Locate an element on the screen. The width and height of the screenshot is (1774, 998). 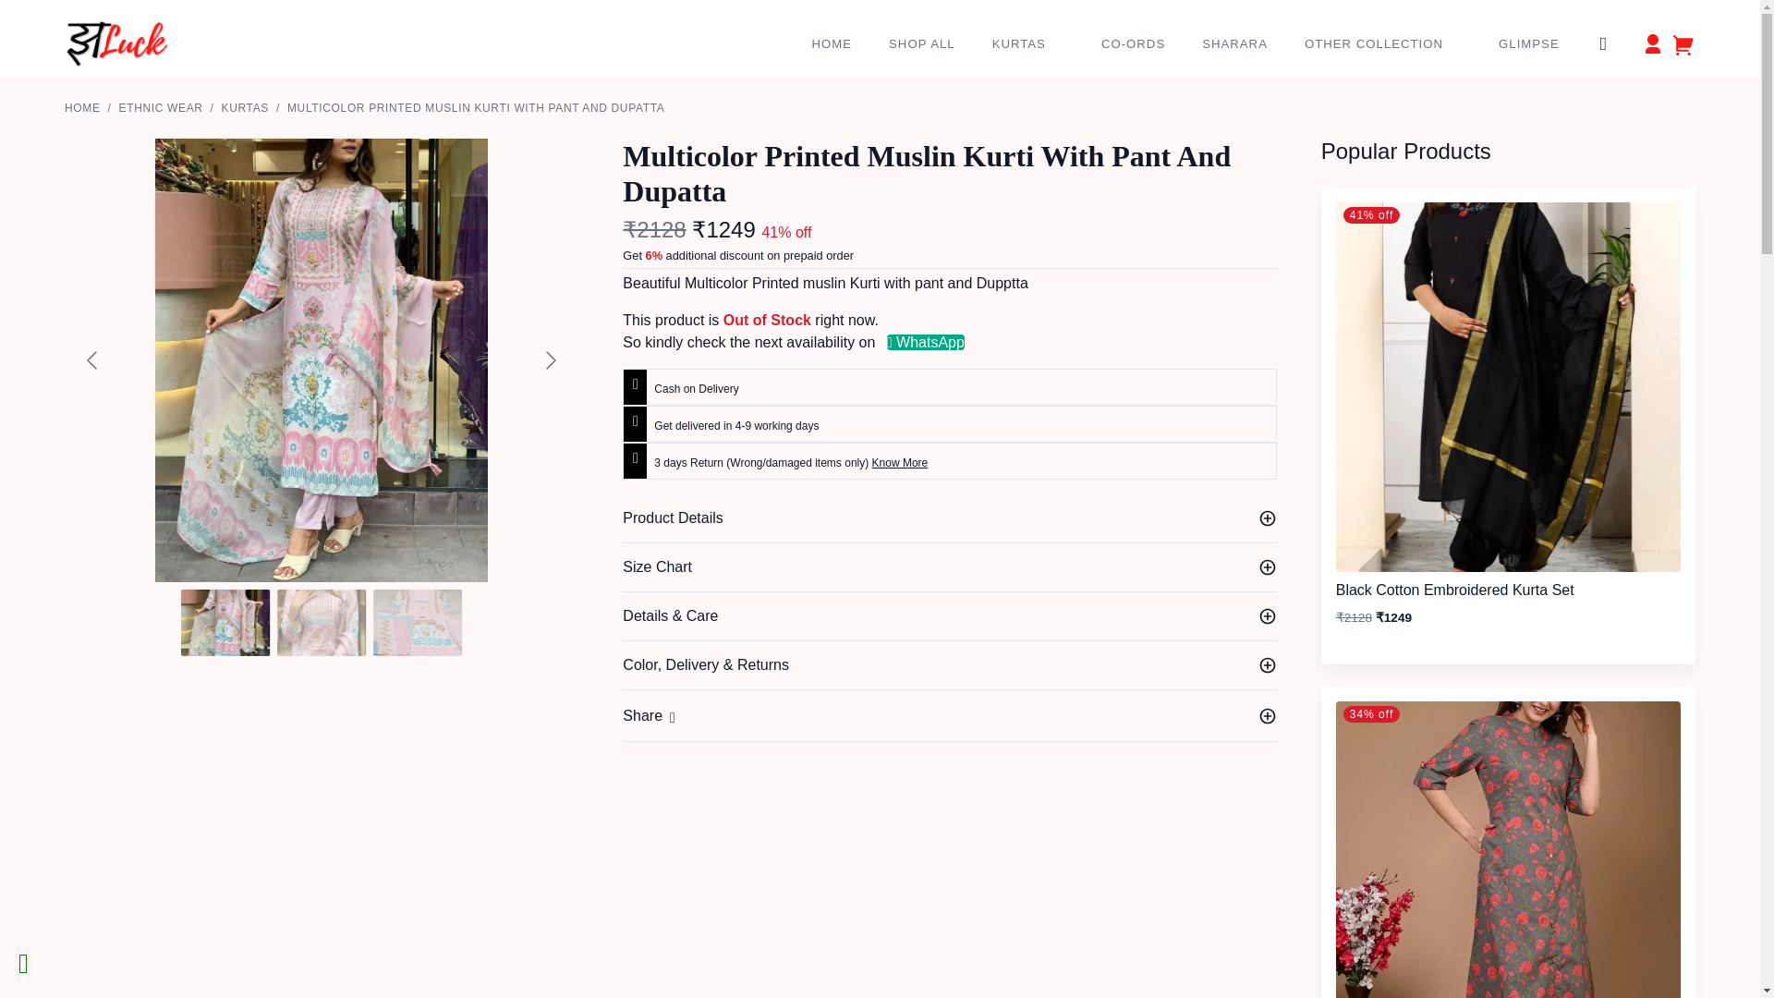
SHOP ALL is located at coordinates (918, 44).